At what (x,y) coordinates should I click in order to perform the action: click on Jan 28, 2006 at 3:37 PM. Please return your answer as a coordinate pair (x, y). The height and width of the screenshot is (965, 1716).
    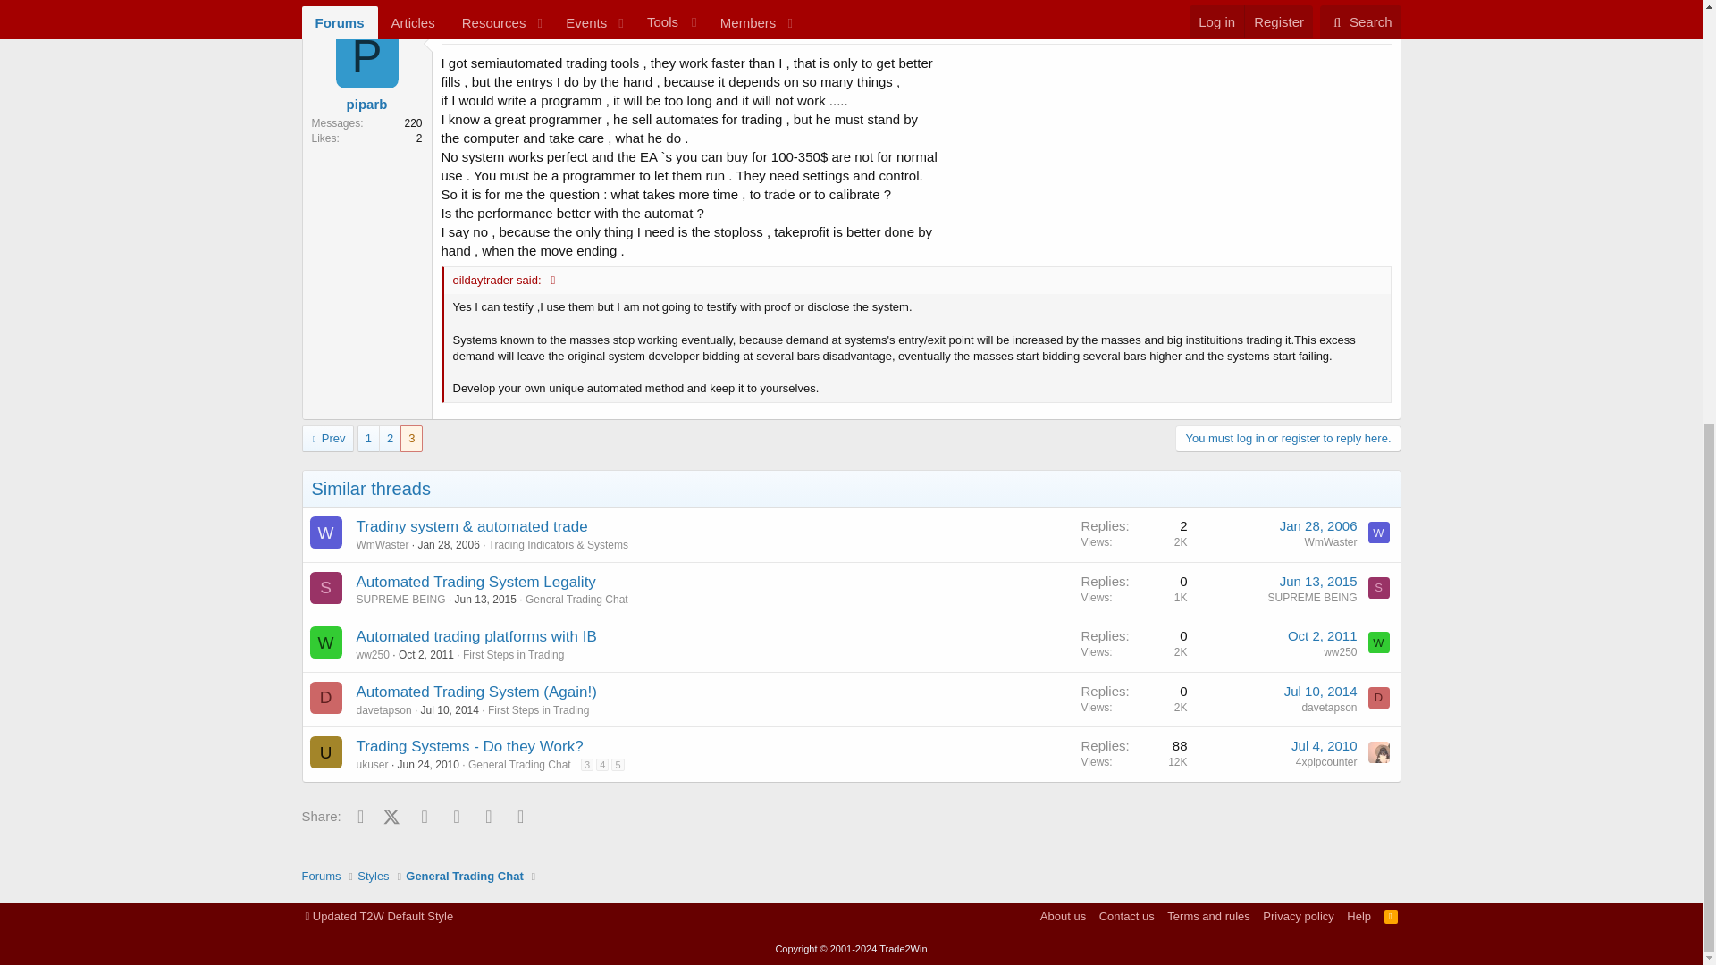
    Looking at the image, I should click on (1318, 525).